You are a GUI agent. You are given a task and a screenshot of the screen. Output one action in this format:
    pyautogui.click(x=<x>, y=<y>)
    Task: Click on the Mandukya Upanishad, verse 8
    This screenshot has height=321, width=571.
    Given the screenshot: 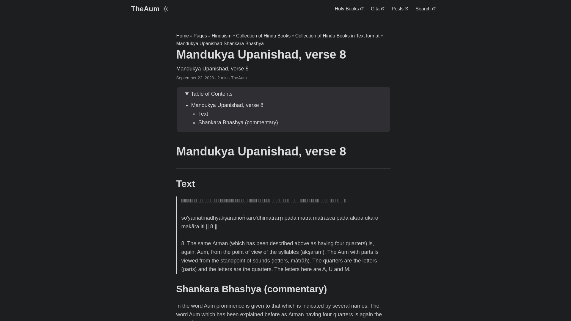 What is the action you would take?
    pyautogui.click(x=227, y=105)
    